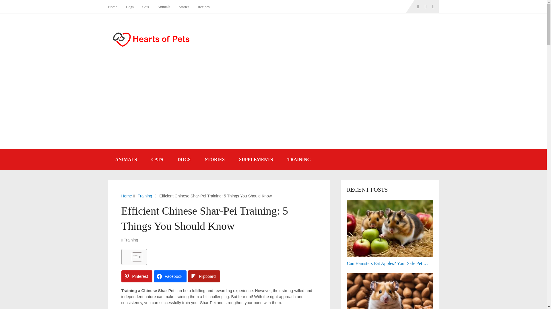  I want to click on STORIES, so click(215, 160).